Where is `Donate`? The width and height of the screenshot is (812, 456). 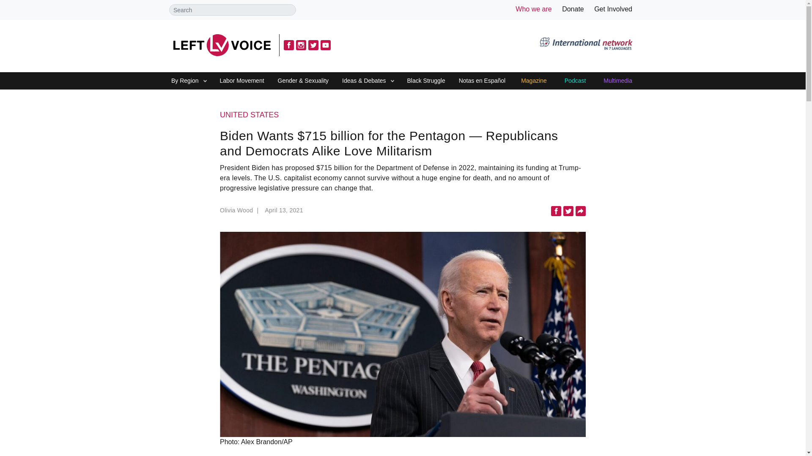 Donate is located at coordinates (573, 9).